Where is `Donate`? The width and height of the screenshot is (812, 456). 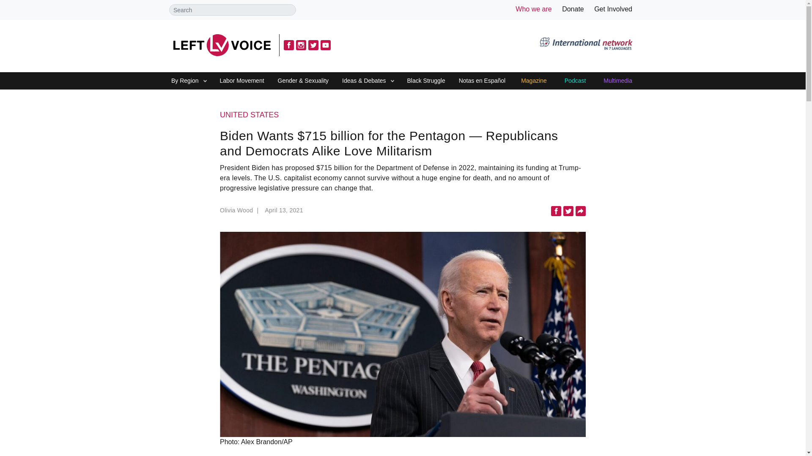 Donate is located at coordinates (573, 9).